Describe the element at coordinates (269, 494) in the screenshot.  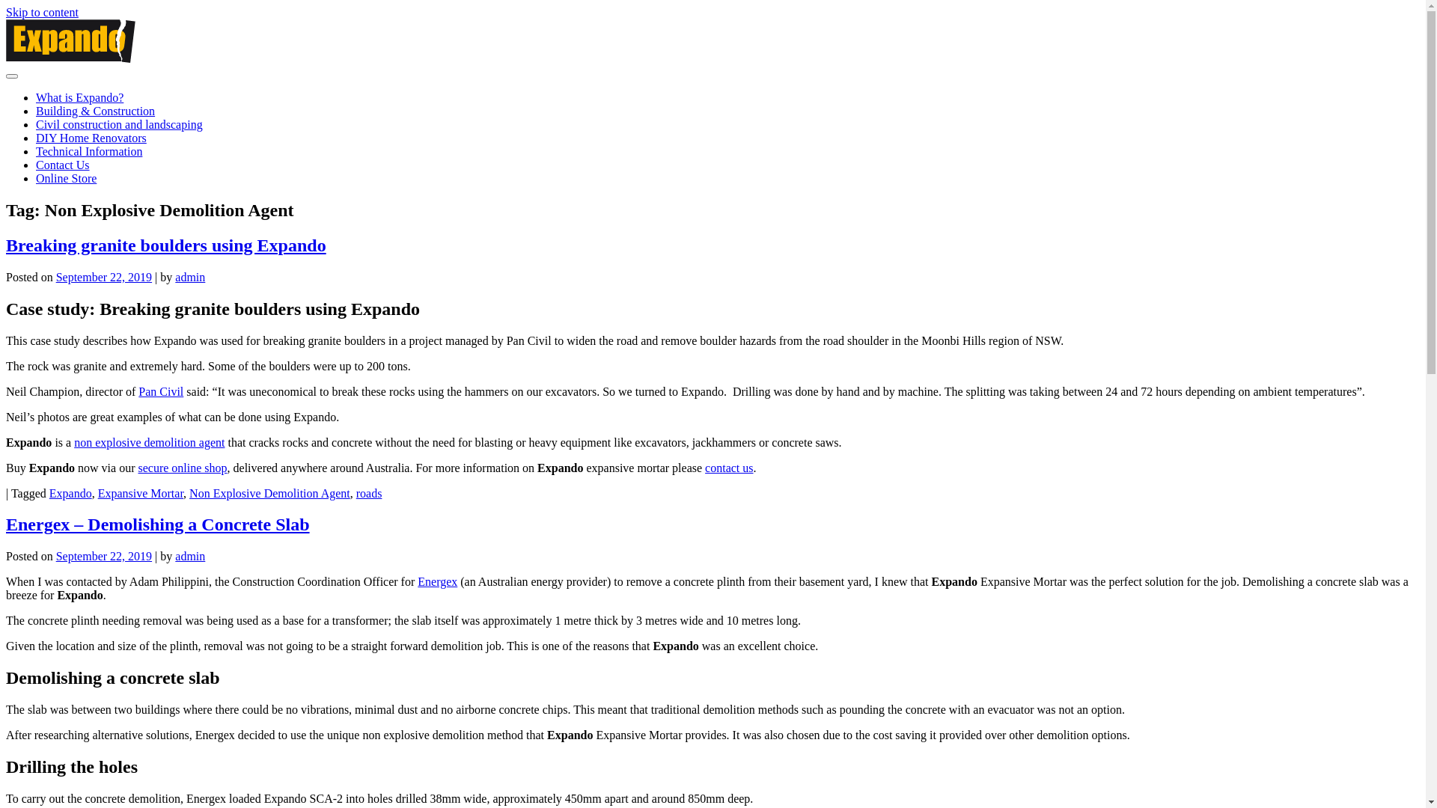
I see `Non Explosive Demolition Agent` at that location.